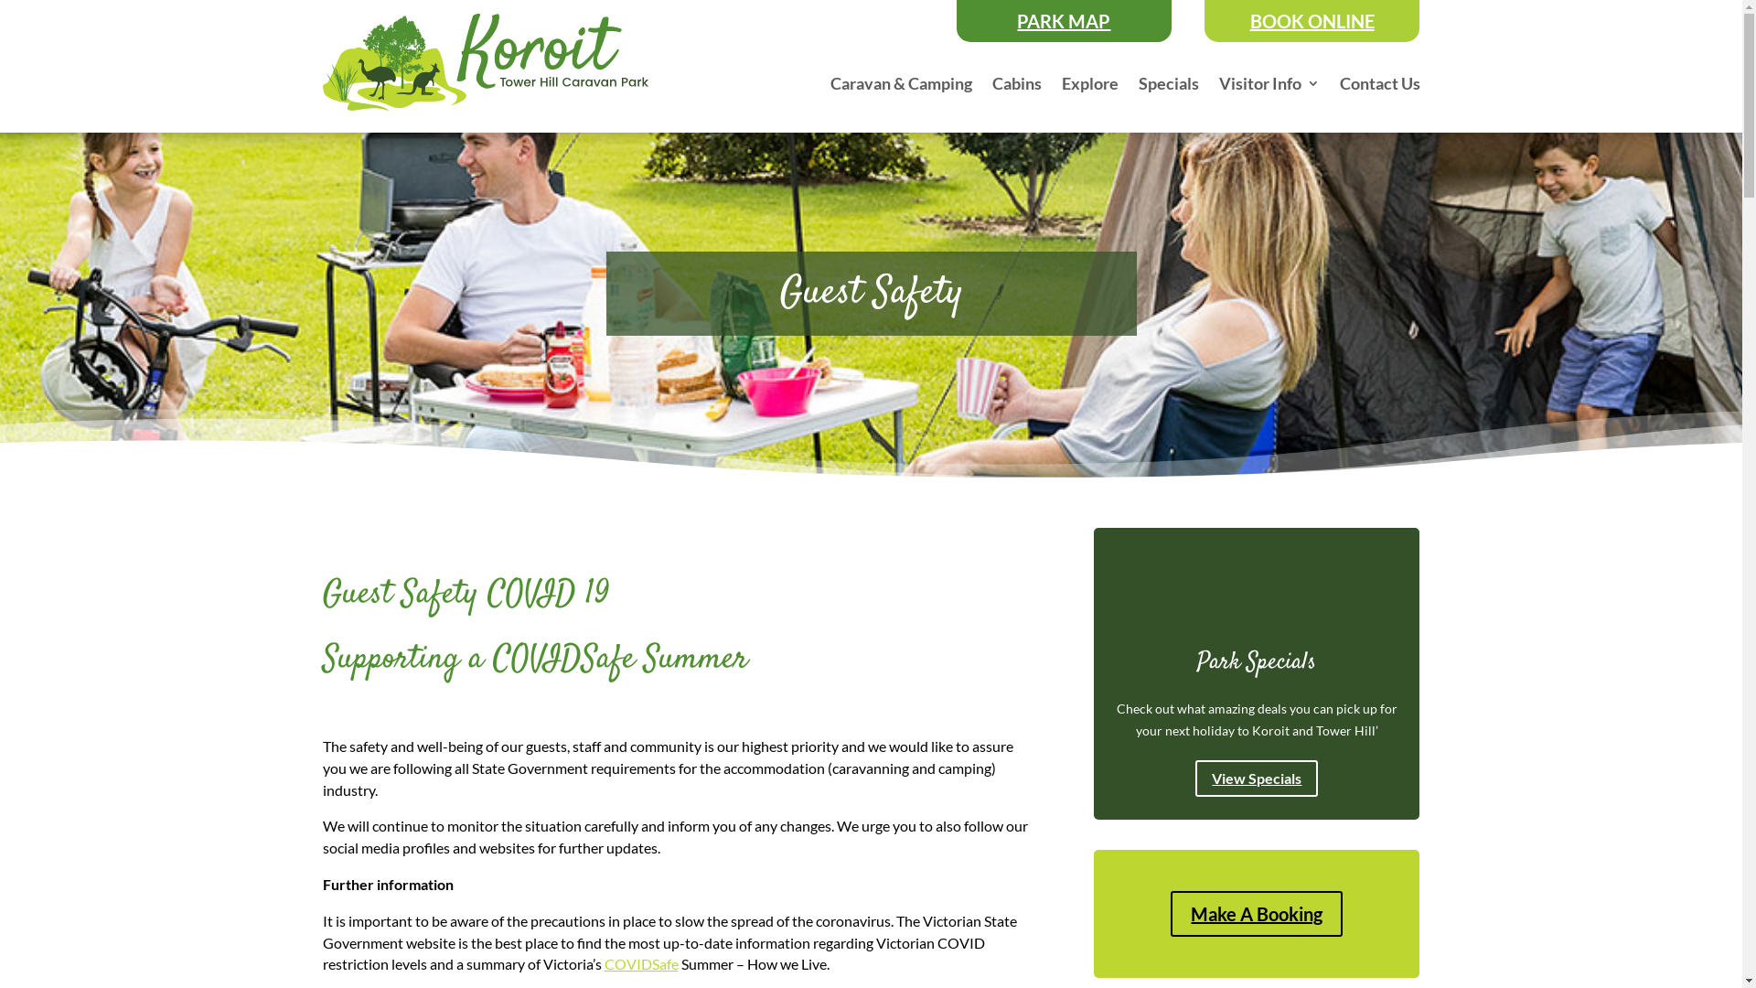  What do you see at coordinates (1379, 87) in the screenshot?
I see `Contact Us` at bounding box center [1379, 87].